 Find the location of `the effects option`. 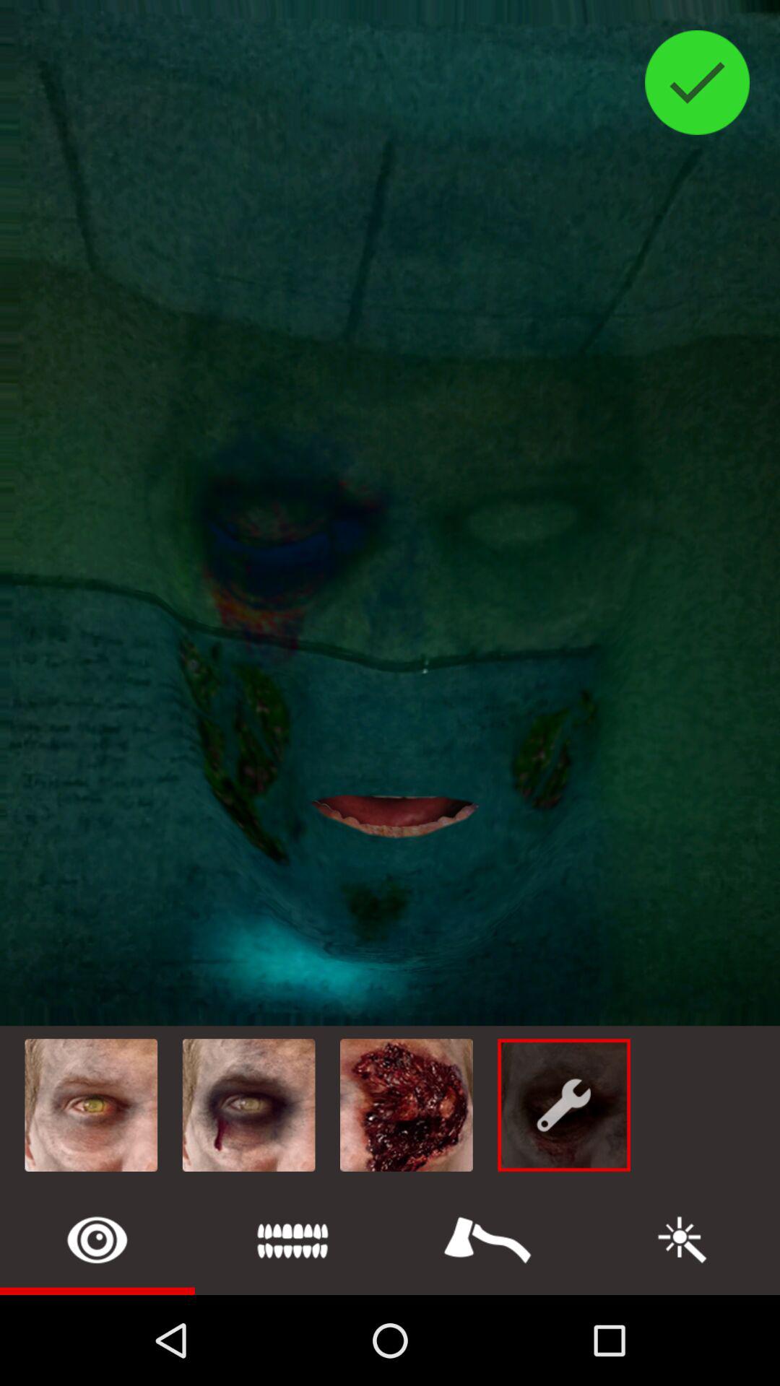

the effects option is located at coordinates (682, 1240).